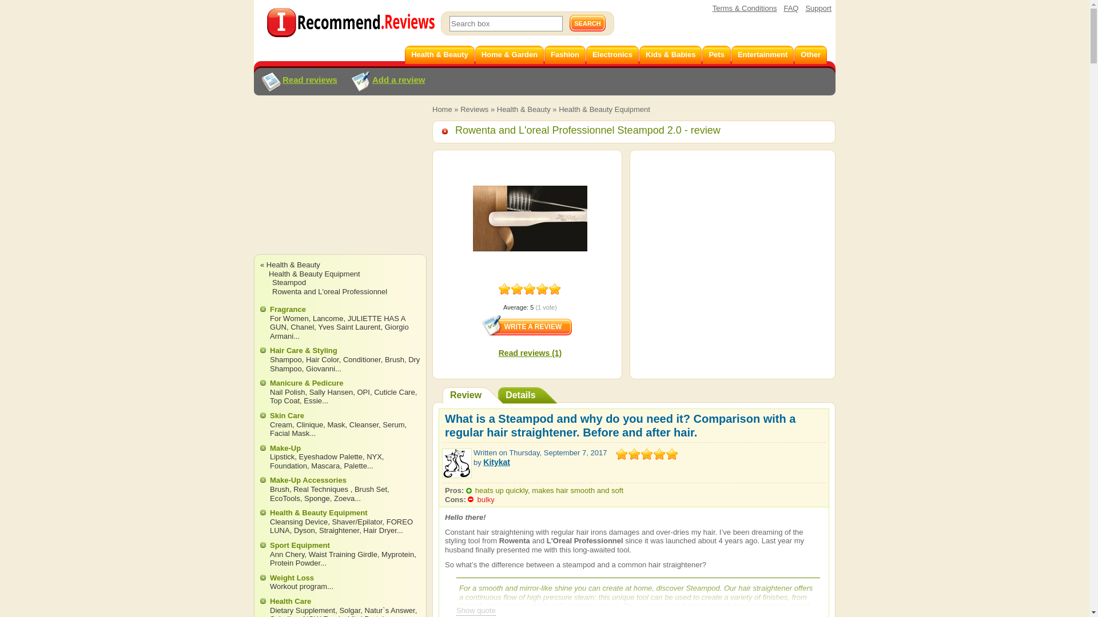 This screenshot has width=1098, height=617. What do you see at coordinates (472, 395) in the screenshot?
I see `Review` at bounding box center [472, 395].